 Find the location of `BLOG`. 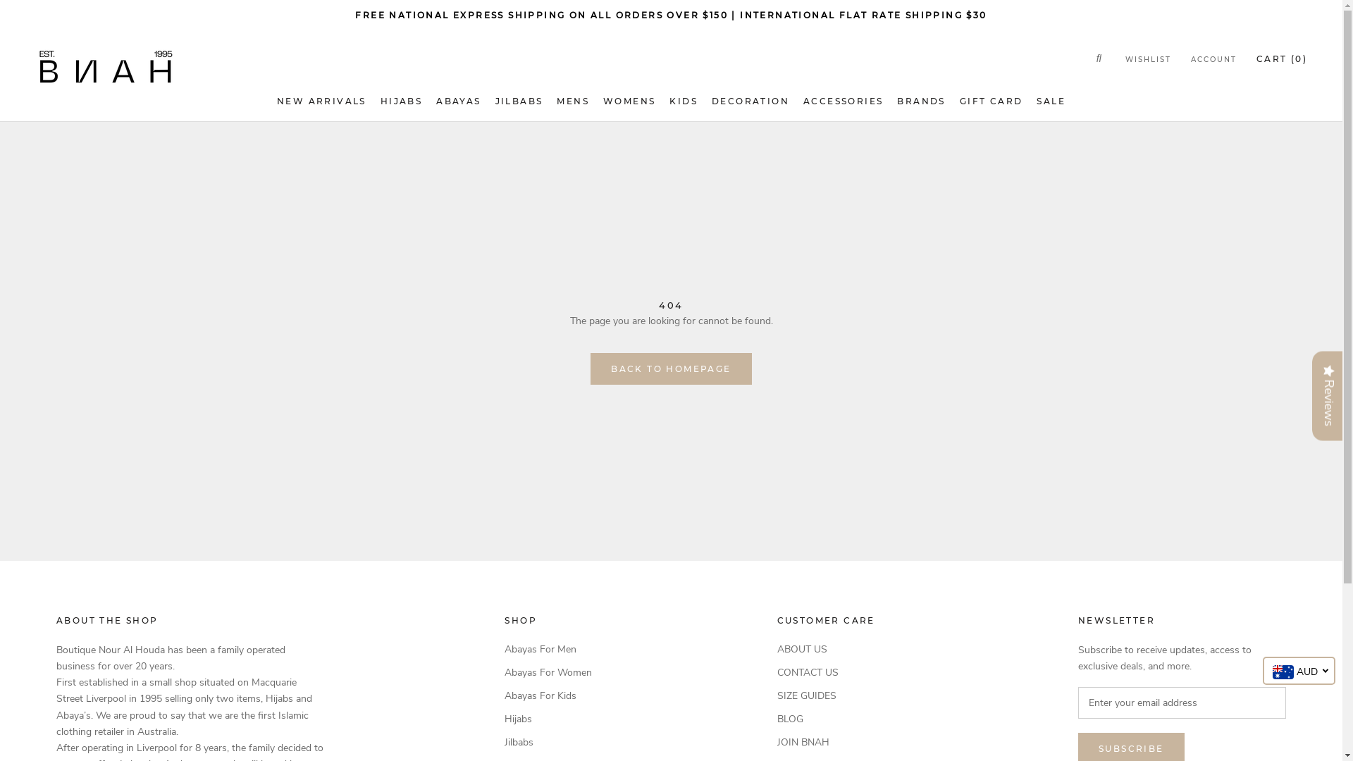

BLOG is located at coordinates (837, 719).